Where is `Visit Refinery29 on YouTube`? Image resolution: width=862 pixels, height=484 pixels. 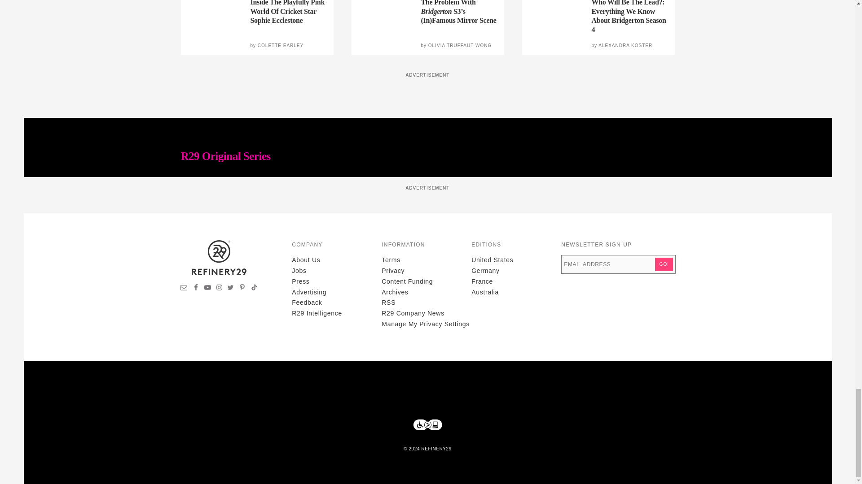 Visit Refinery29 on YouTube is located at coordinates (207, 289).